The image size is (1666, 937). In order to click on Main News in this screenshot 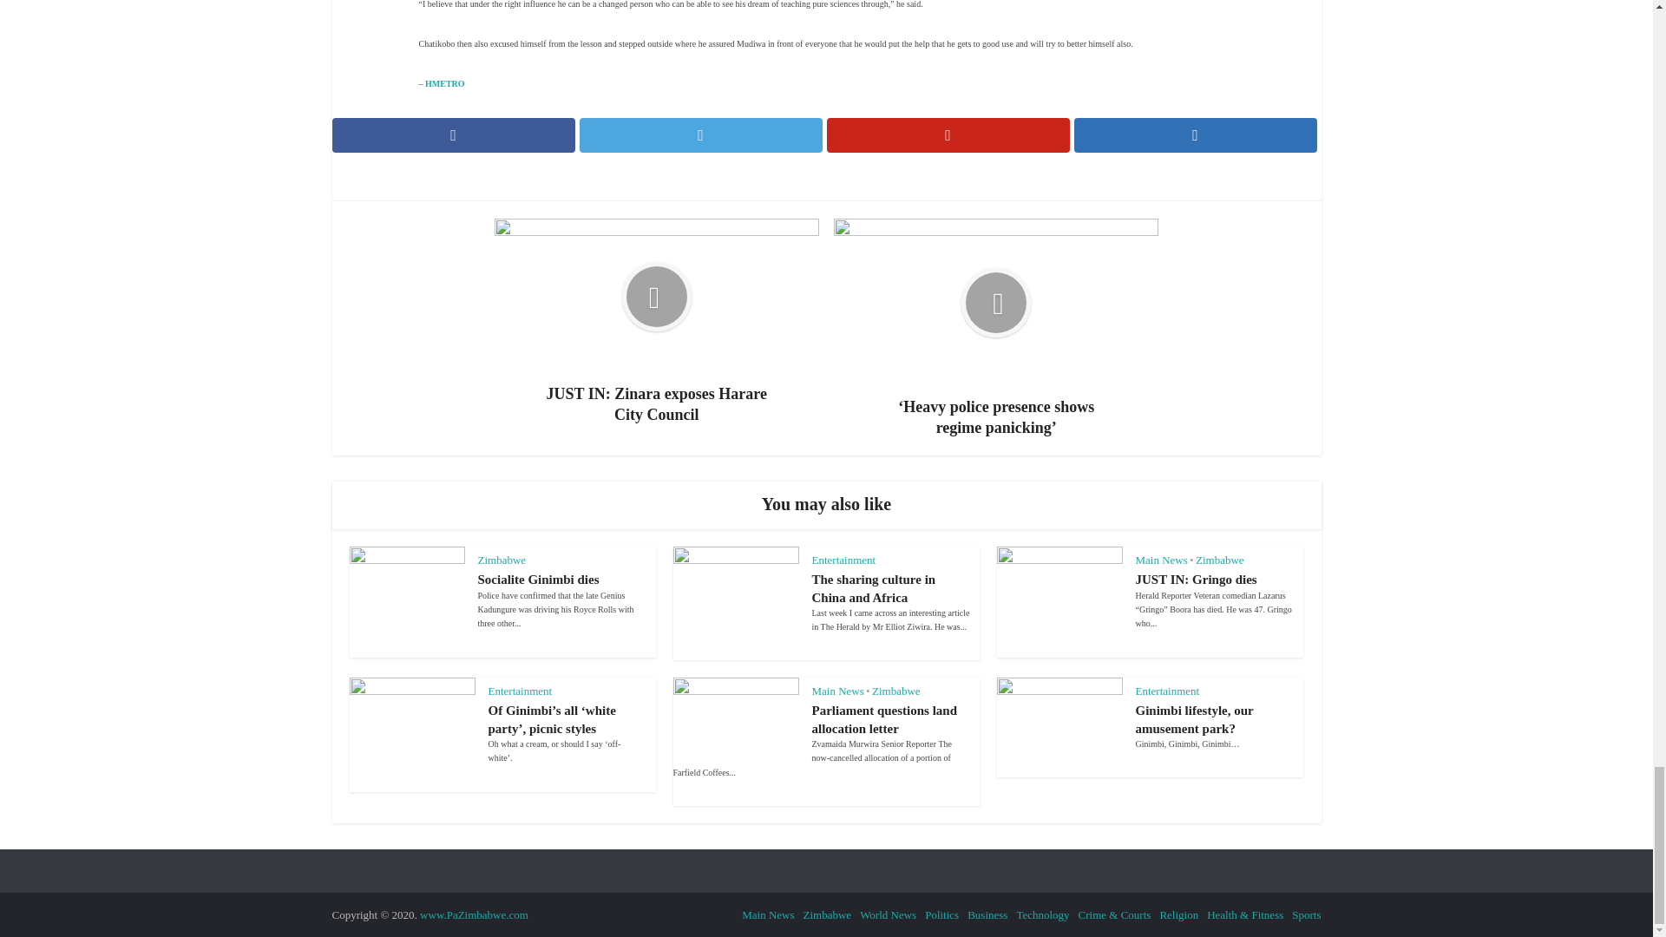, I will do `click(1160, 560)`.